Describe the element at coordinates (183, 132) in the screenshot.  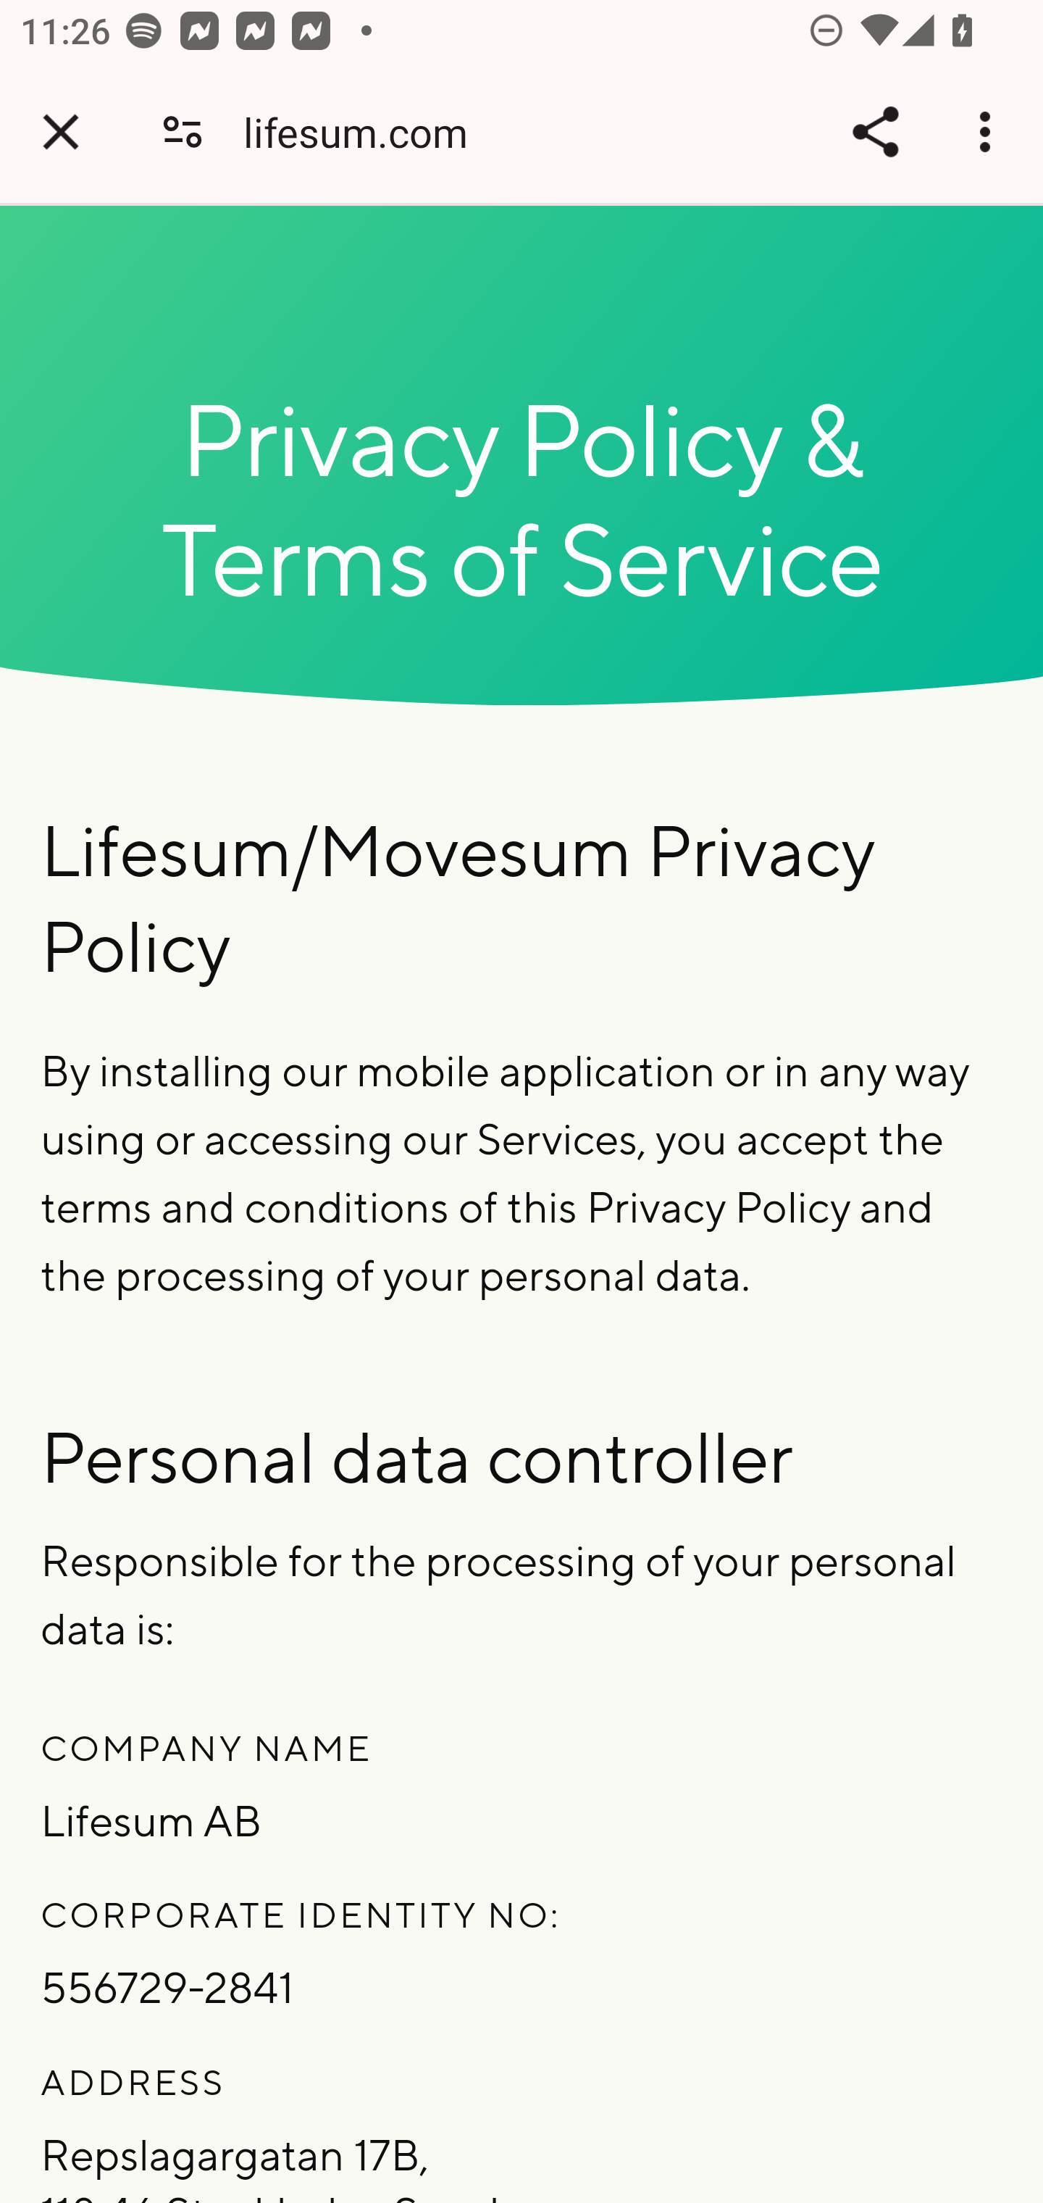
I see `Connection is secure` at that location.